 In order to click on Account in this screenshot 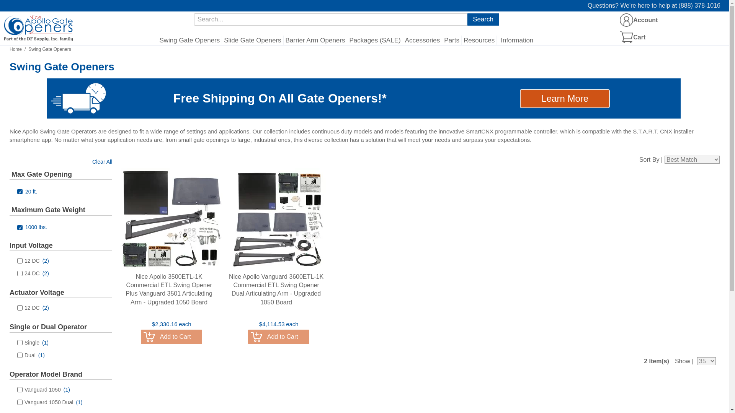, I will do `click(626, 20)`.